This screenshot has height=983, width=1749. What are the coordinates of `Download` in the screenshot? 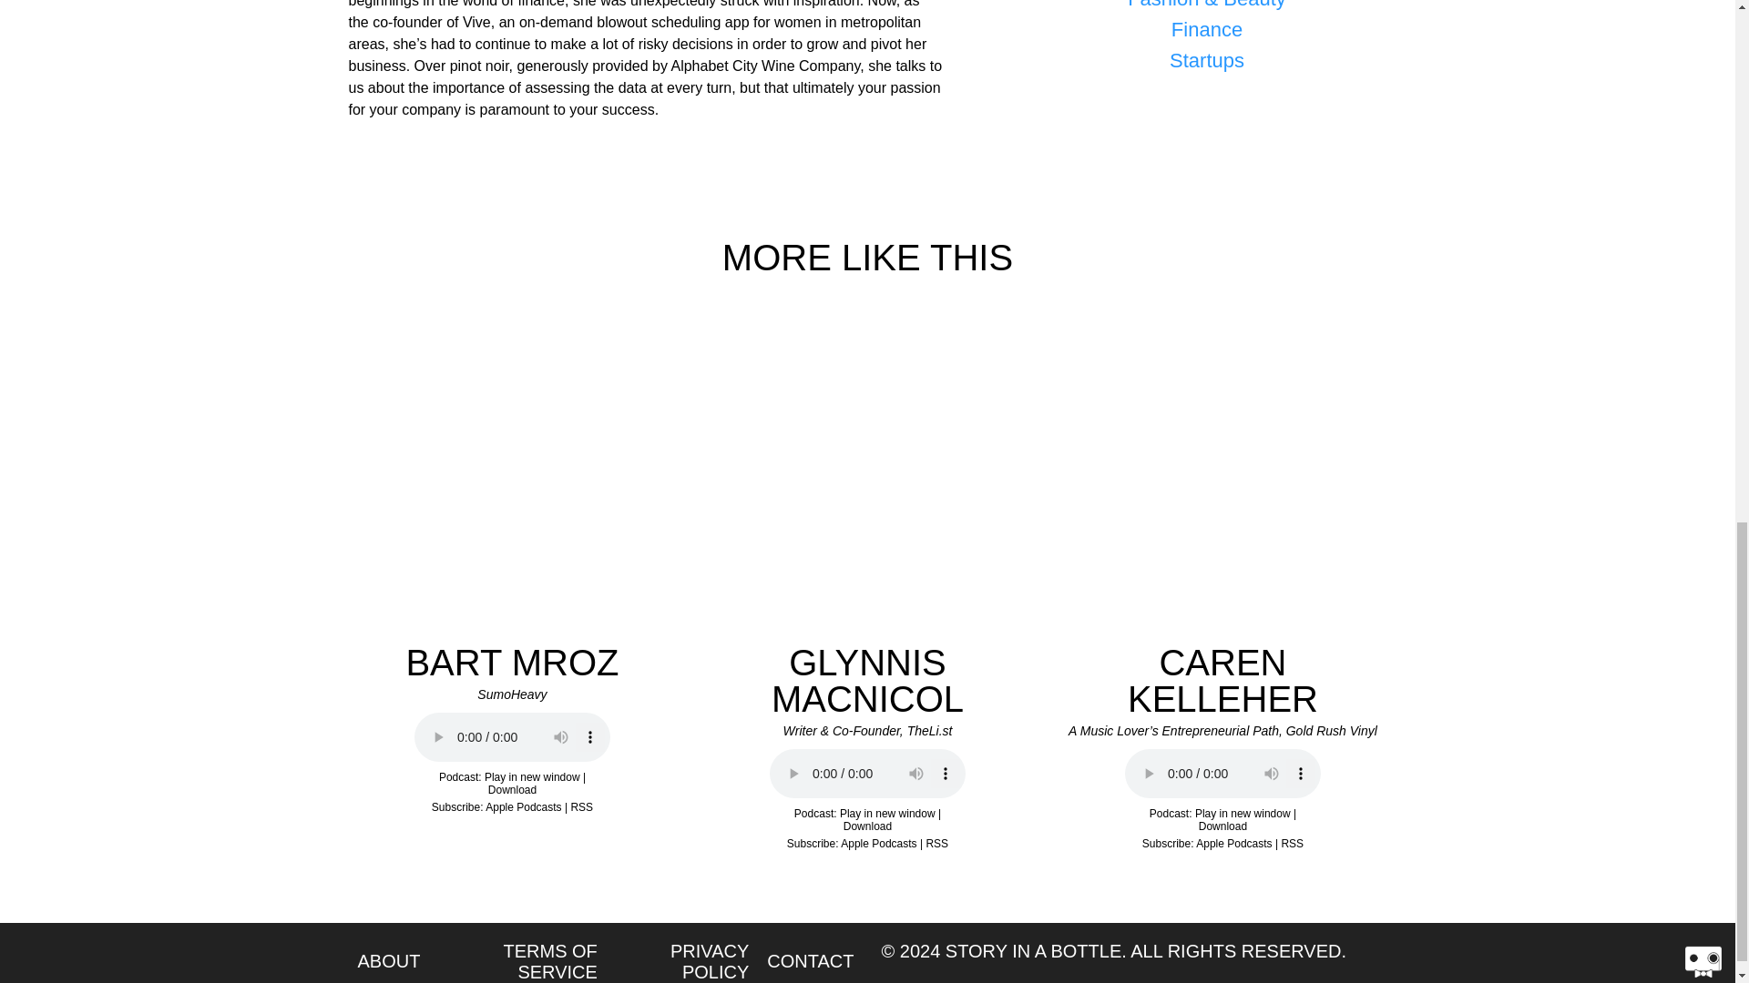 It's located at (512, 789).